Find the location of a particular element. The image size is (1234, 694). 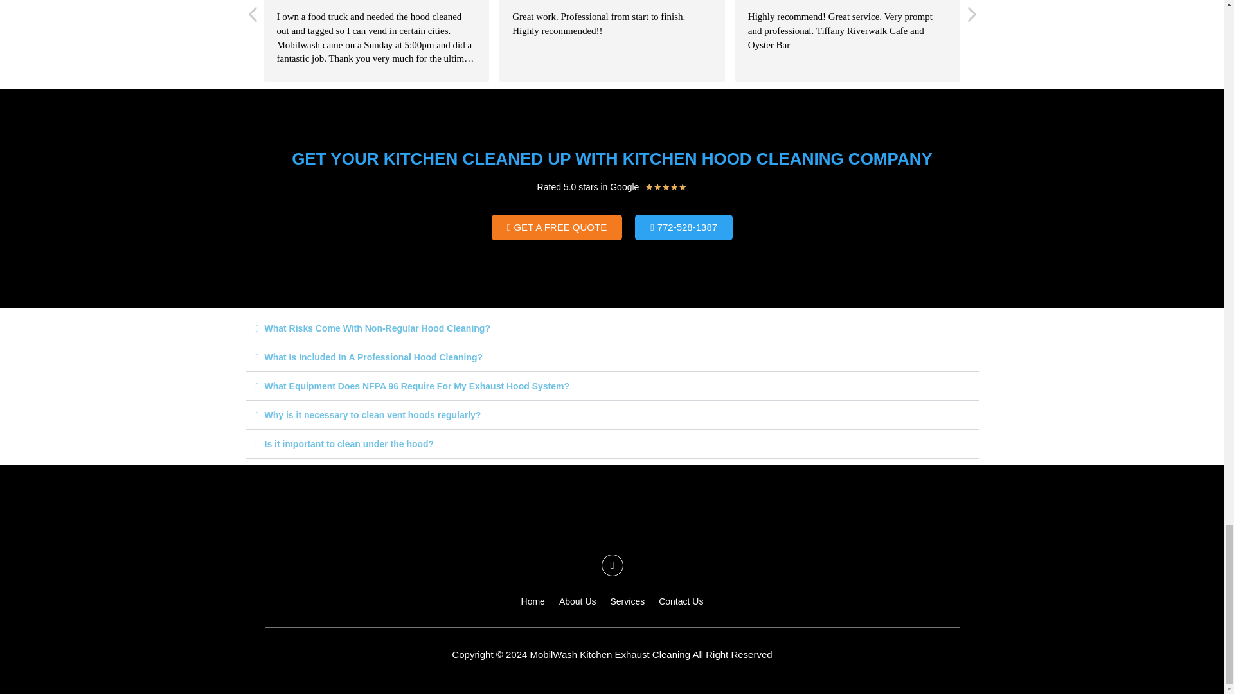

logo-mw is located at coordinates (612, 518).